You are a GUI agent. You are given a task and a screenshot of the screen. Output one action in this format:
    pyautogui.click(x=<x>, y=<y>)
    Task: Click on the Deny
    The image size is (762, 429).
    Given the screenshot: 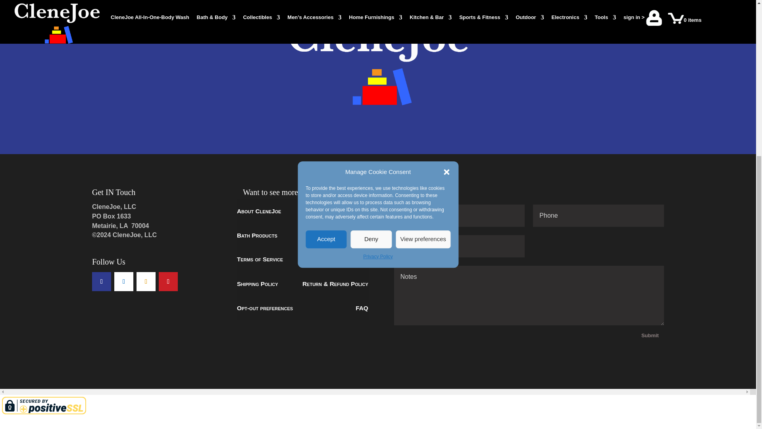 What is the action you would take?
    pyautogui.click(x=371, y=4)
    